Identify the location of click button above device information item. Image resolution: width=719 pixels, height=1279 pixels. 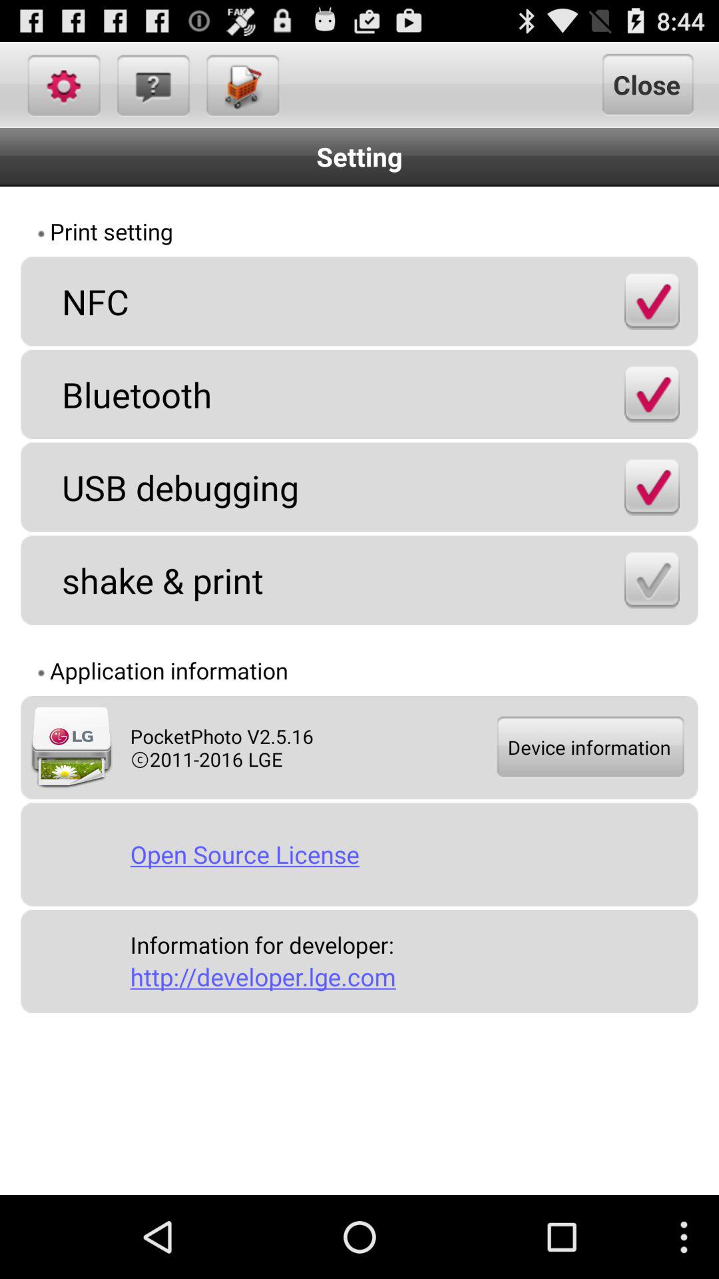
(652, 580).